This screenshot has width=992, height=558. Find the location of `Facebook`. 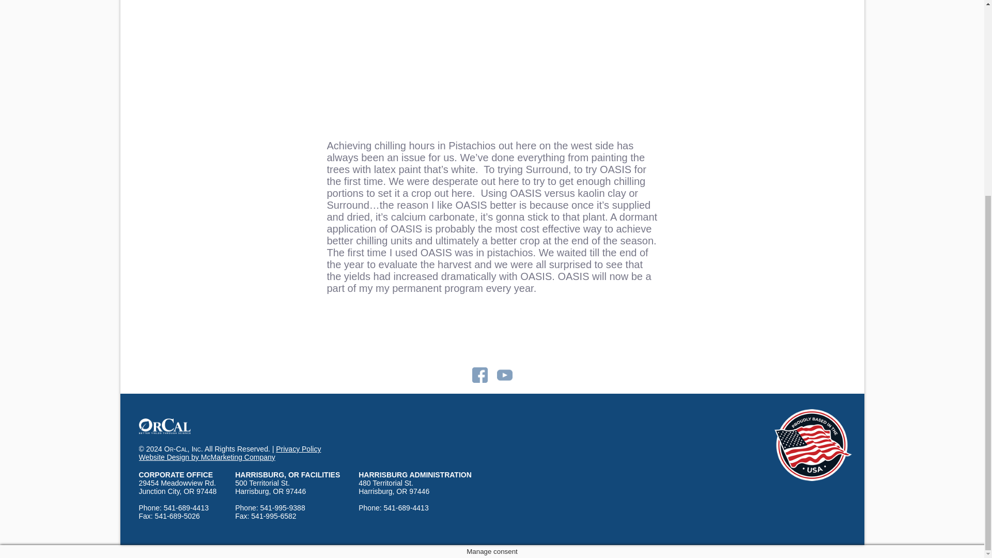

Facebook is located at coordinates (479, 375).